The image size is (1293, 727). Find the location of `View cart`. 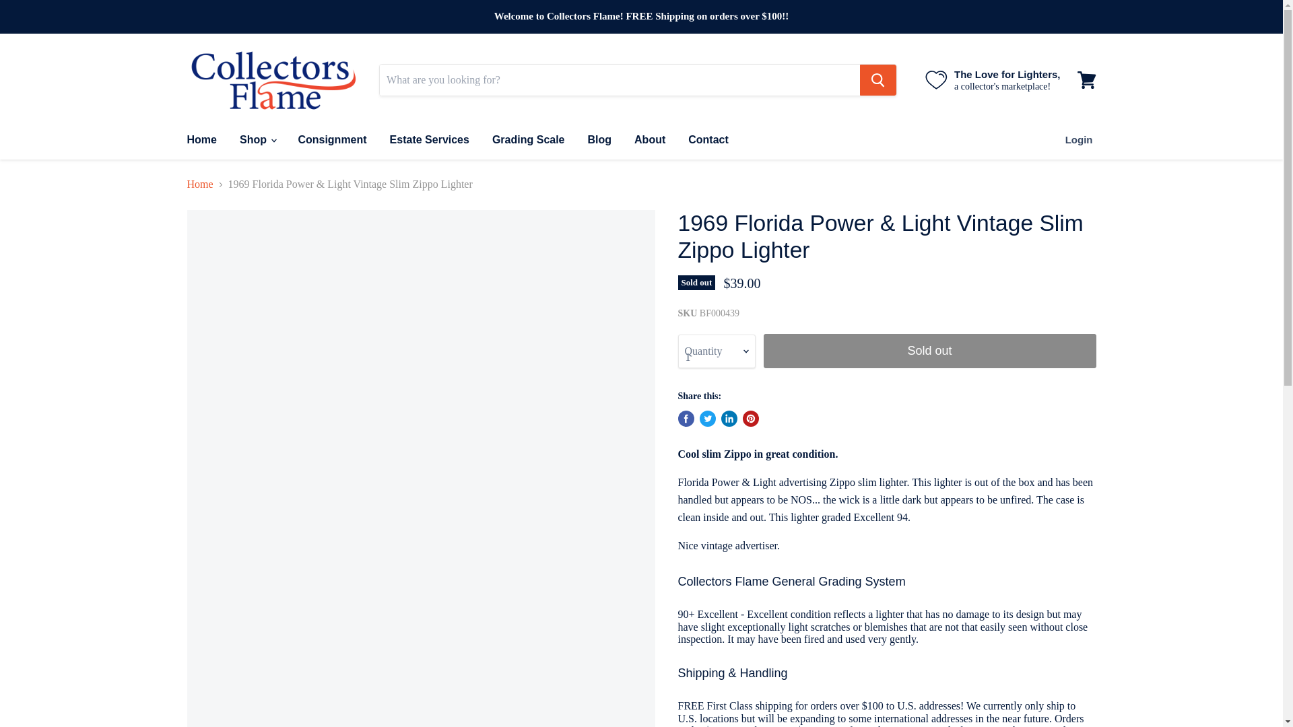

View cart is located at coordinates (1086, 79).